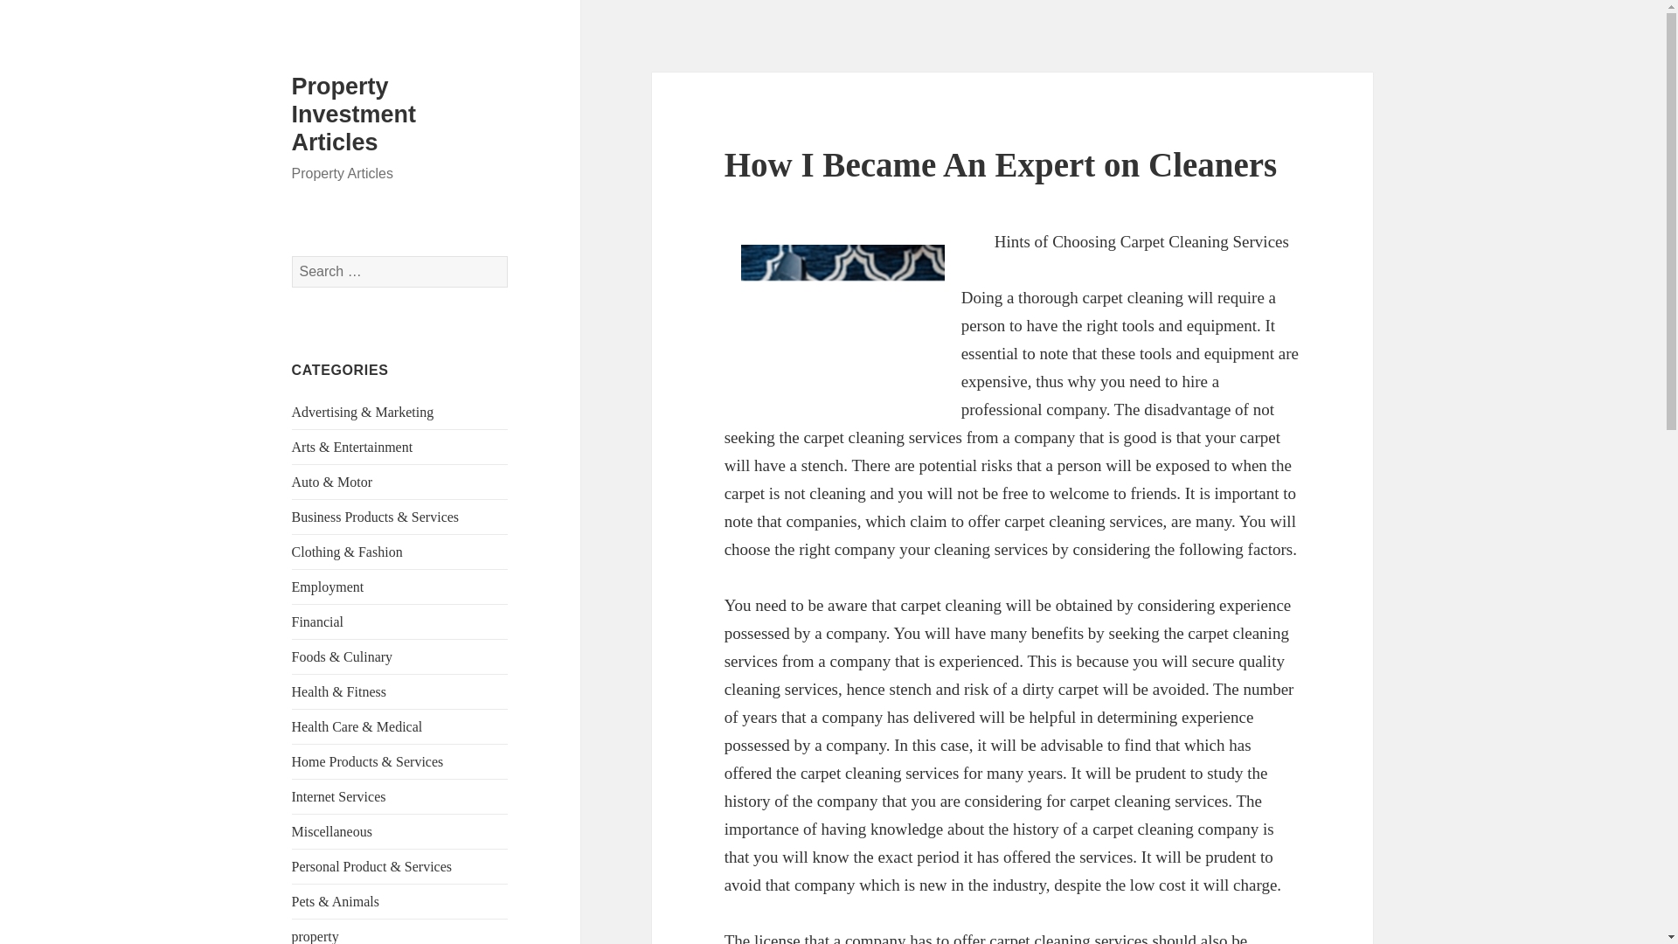  What do you see at coordinates (354, 115) in the screenshot?
I see `Property Investment Articles` at bounding box center [354, 115].